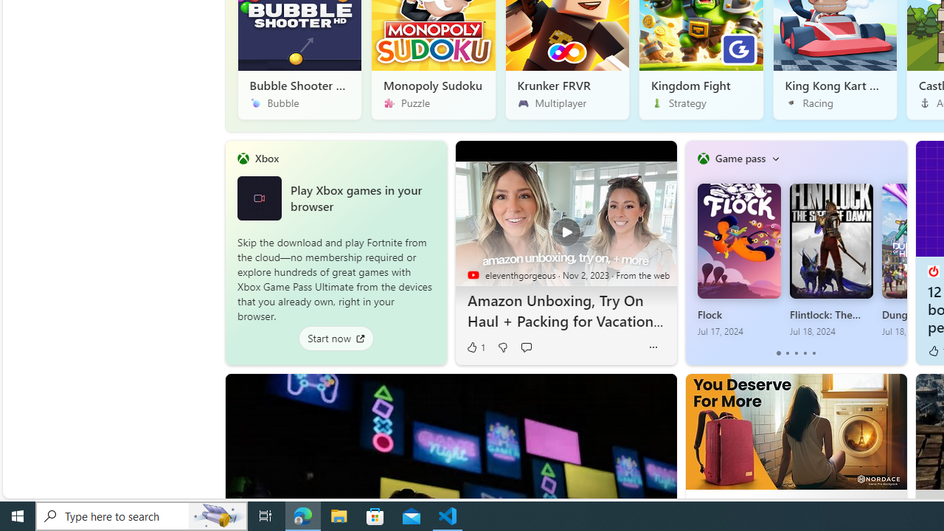 The height and width of the screenshot is (531, 944). What do you see at coordinates (259, 198) in the screenshot?
I see `Xbox Logo` at bounding box center [259, 198].